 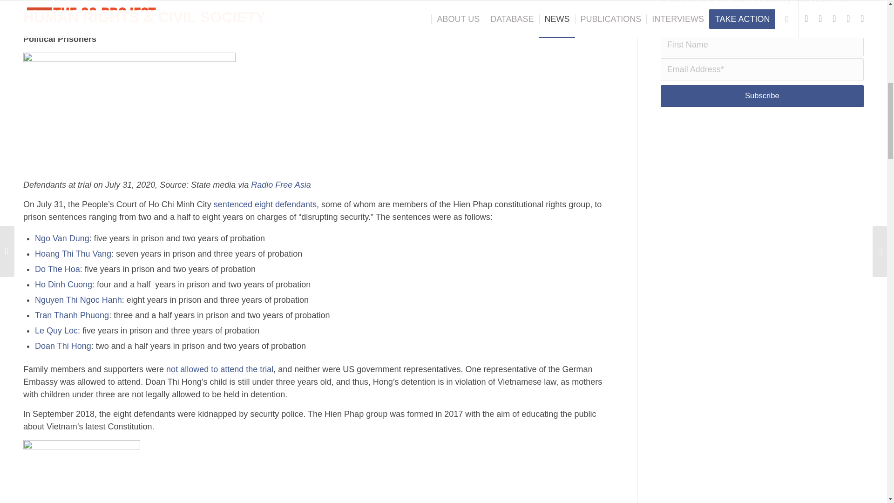 What do you see at coordinates (63, 284) in the screenshot?
I see `Ho Dinh Cuong` at bounding box center [63, 284].